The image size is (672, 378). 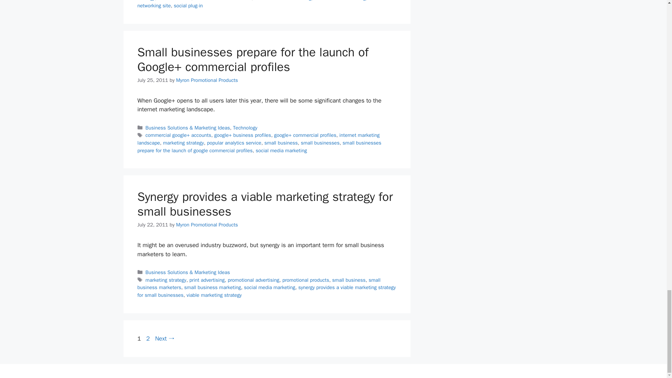 I want to click on View all posts by Myron Promotional Products, so click(x=207, y=225).